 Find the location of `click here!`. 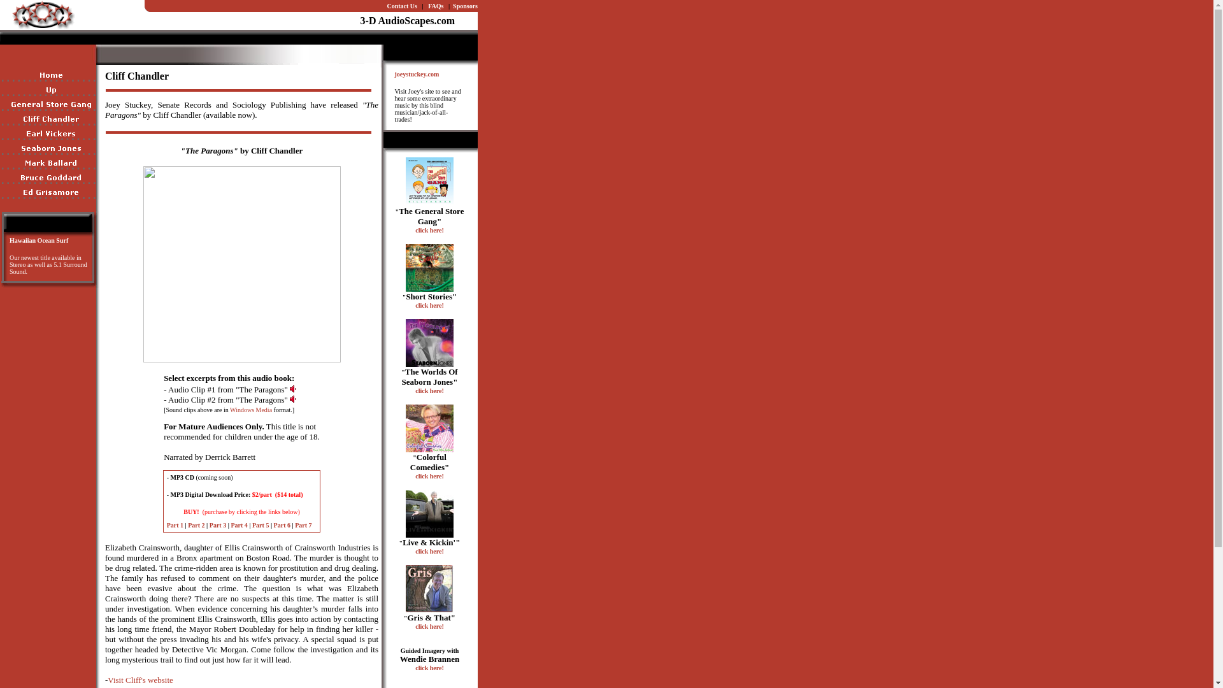

click here! is located at coordinates (429, 627).